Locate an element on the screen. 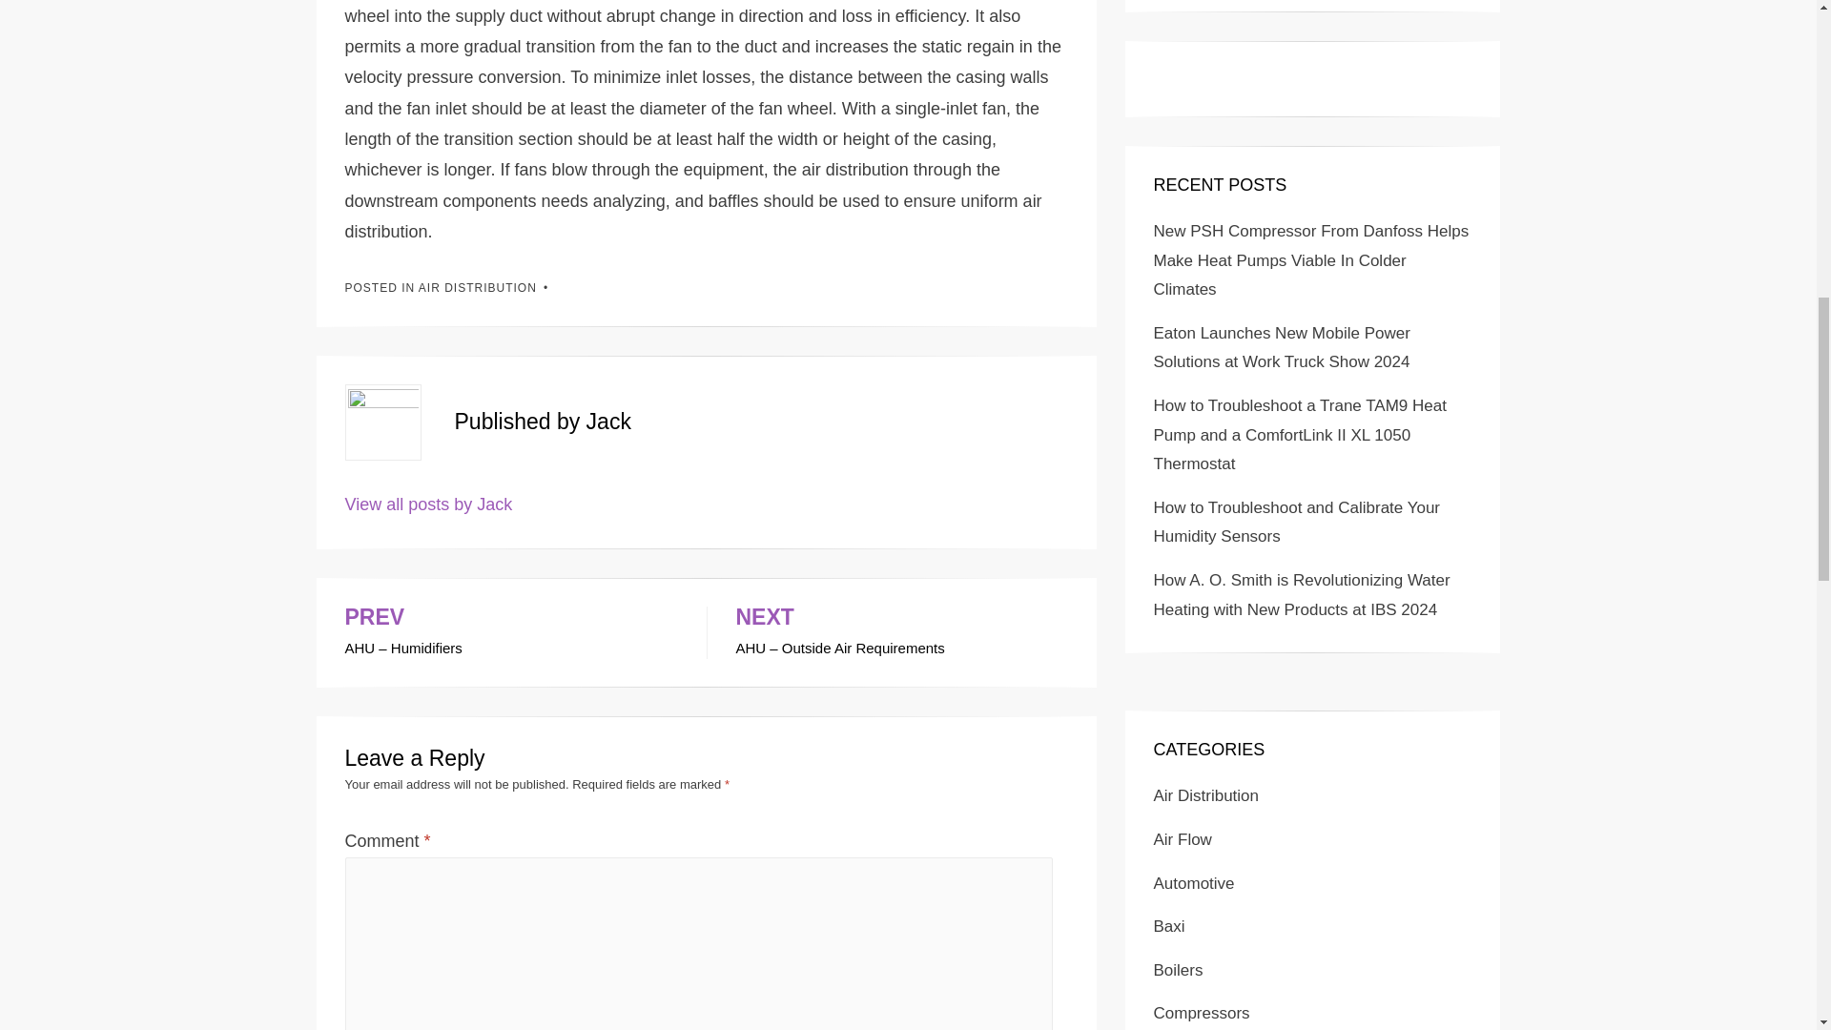  AIR DISTRIBUTION is located at coordinates (477, 287).